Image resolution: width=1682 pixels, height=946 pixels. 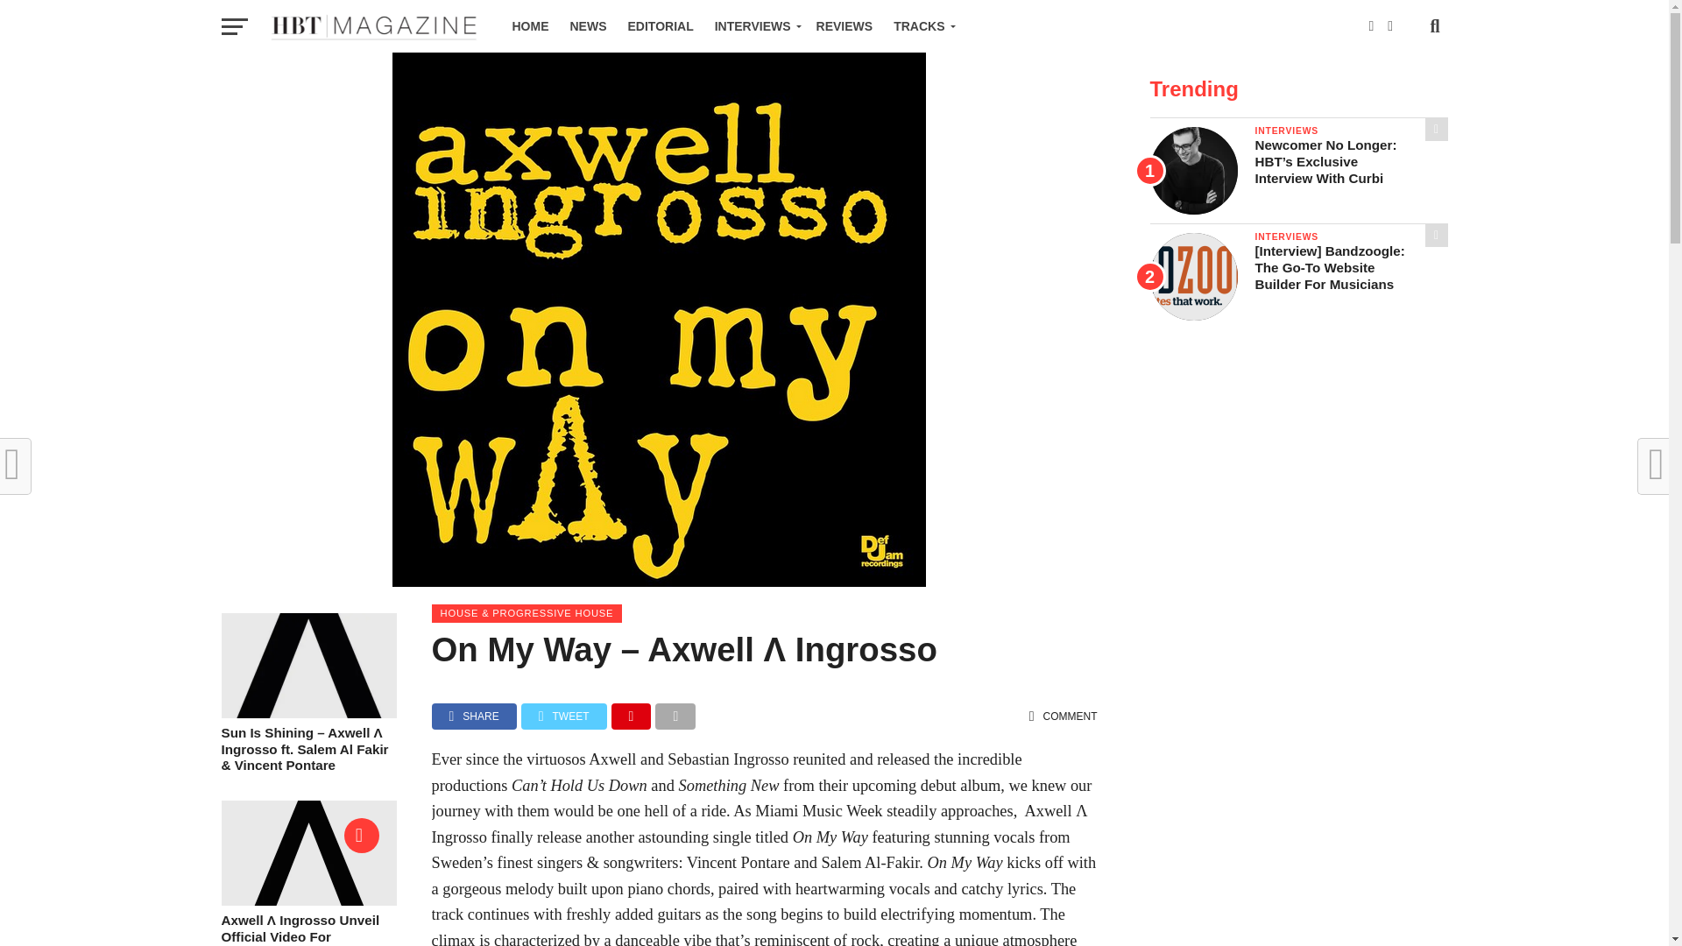 What do you see at coordinates (921, 26) in the screenshot?
I see `TRACKS` at bounding box center [921, 26].